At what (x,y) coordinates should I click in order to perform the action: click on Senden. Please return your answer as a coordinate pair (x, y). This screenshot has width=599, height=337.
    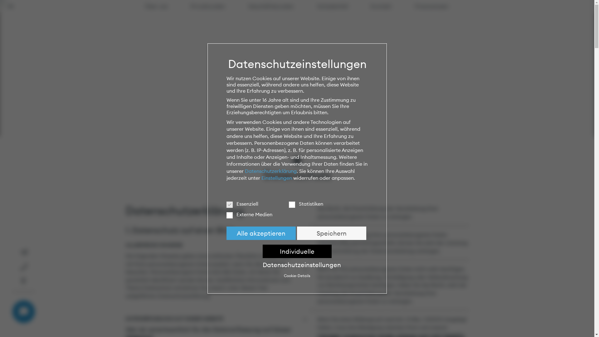
    Looking at the image, I should click on (369, 244).